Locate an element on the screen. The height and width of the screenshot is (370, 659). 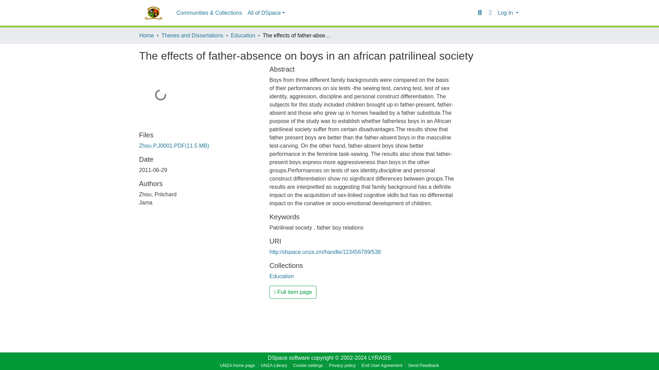
Search is located at coordinates (480, 13).